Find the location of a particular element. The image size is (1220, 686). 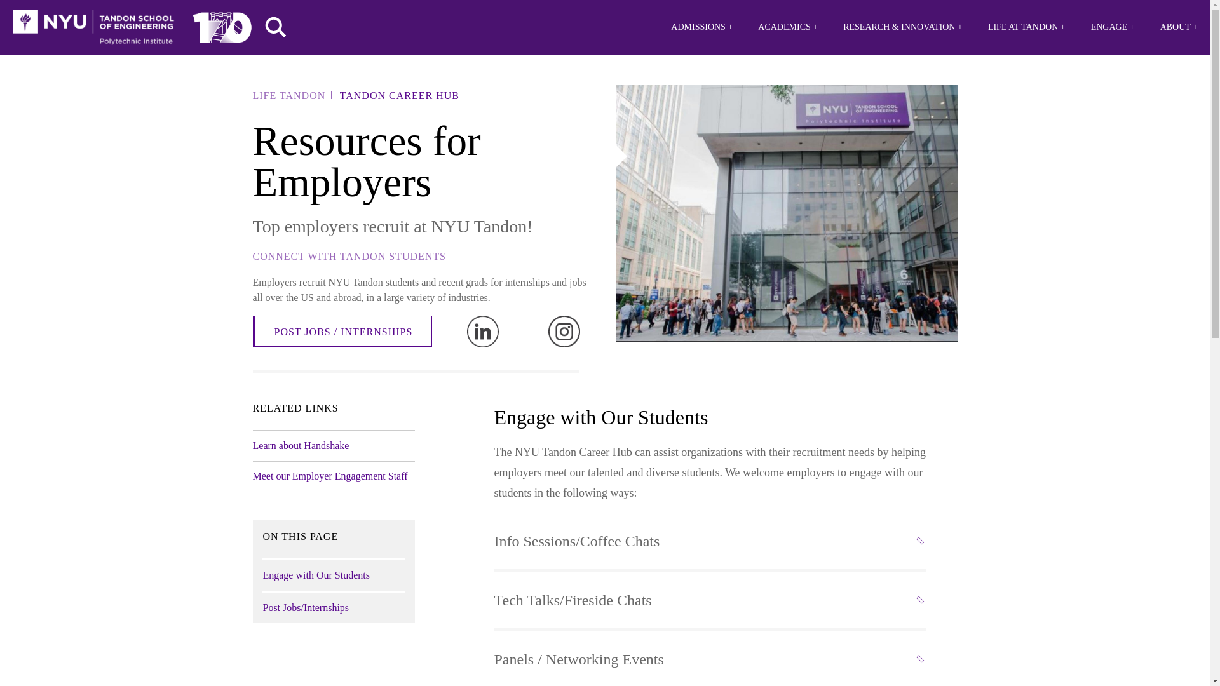

NYU Tandon Anniversary is located at coordinates (222, 24).